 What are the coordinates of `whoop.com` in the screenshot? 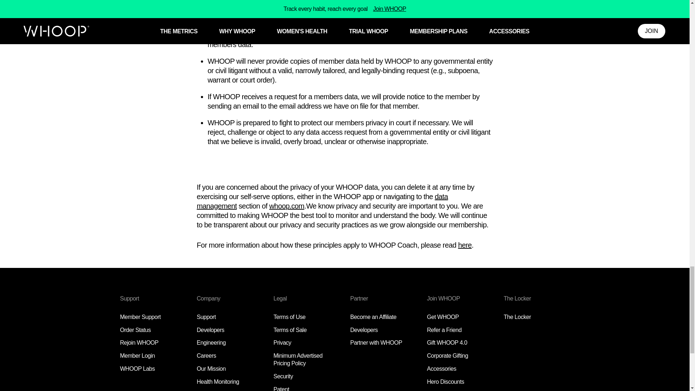 It's located at (287, 206).